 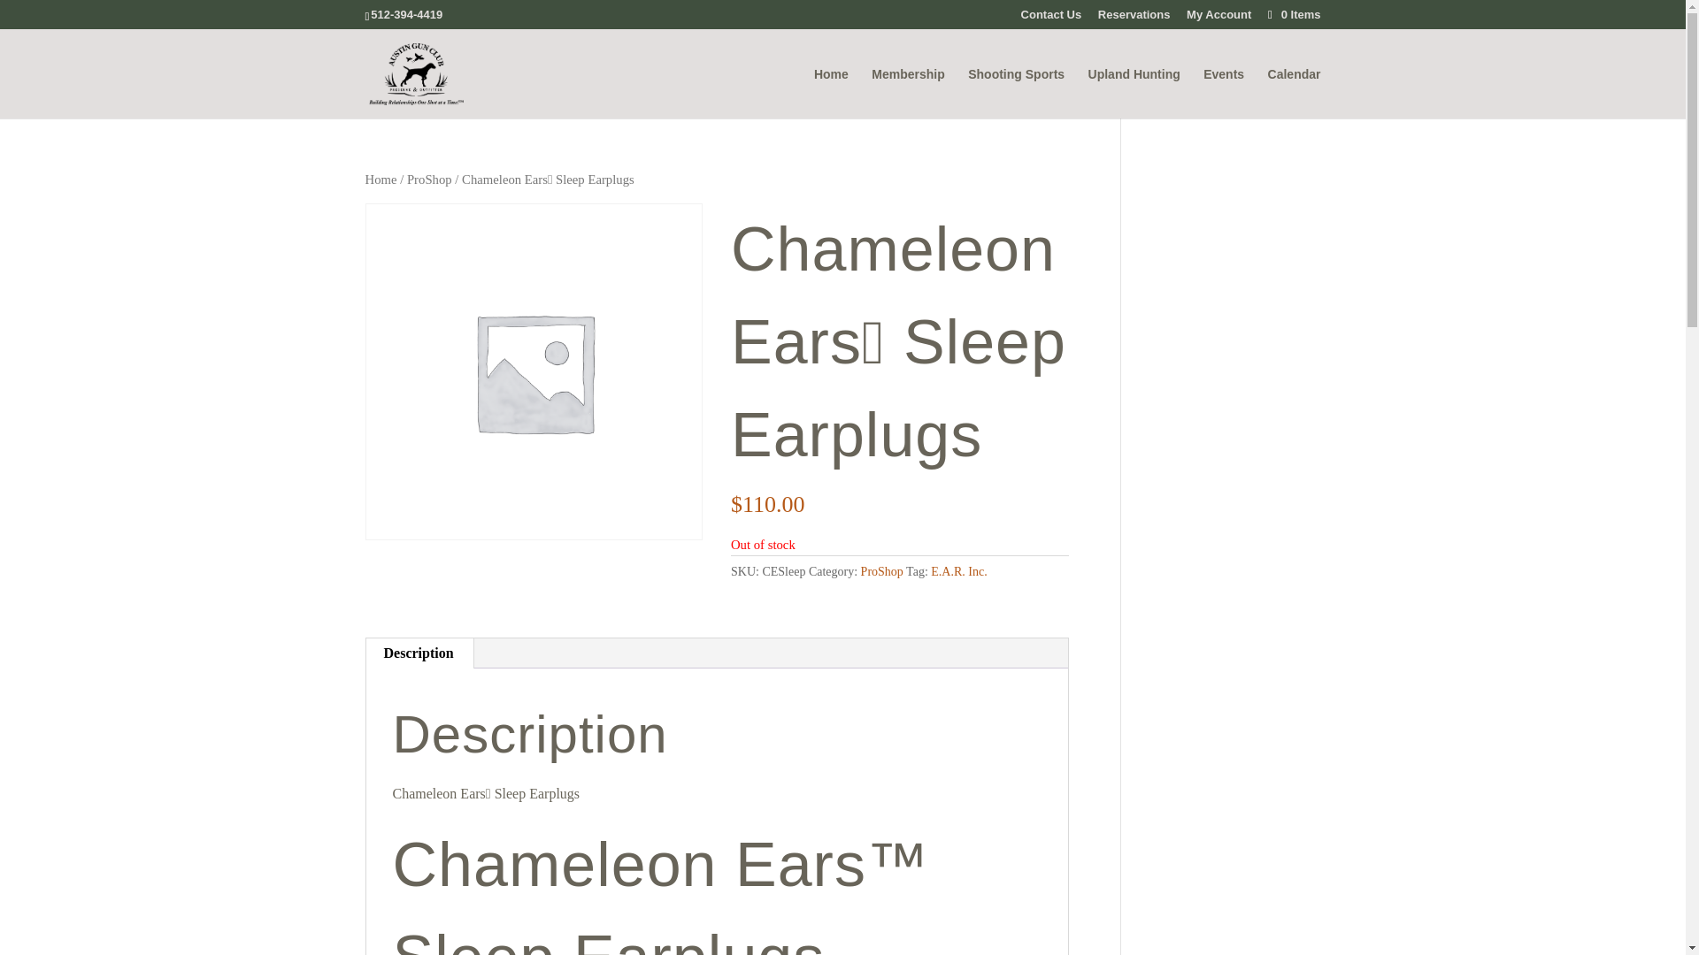 What do you see at coordinates (1292, 14) in the screenshot?
I see `0 Items` at bounding box center [1292, 14].